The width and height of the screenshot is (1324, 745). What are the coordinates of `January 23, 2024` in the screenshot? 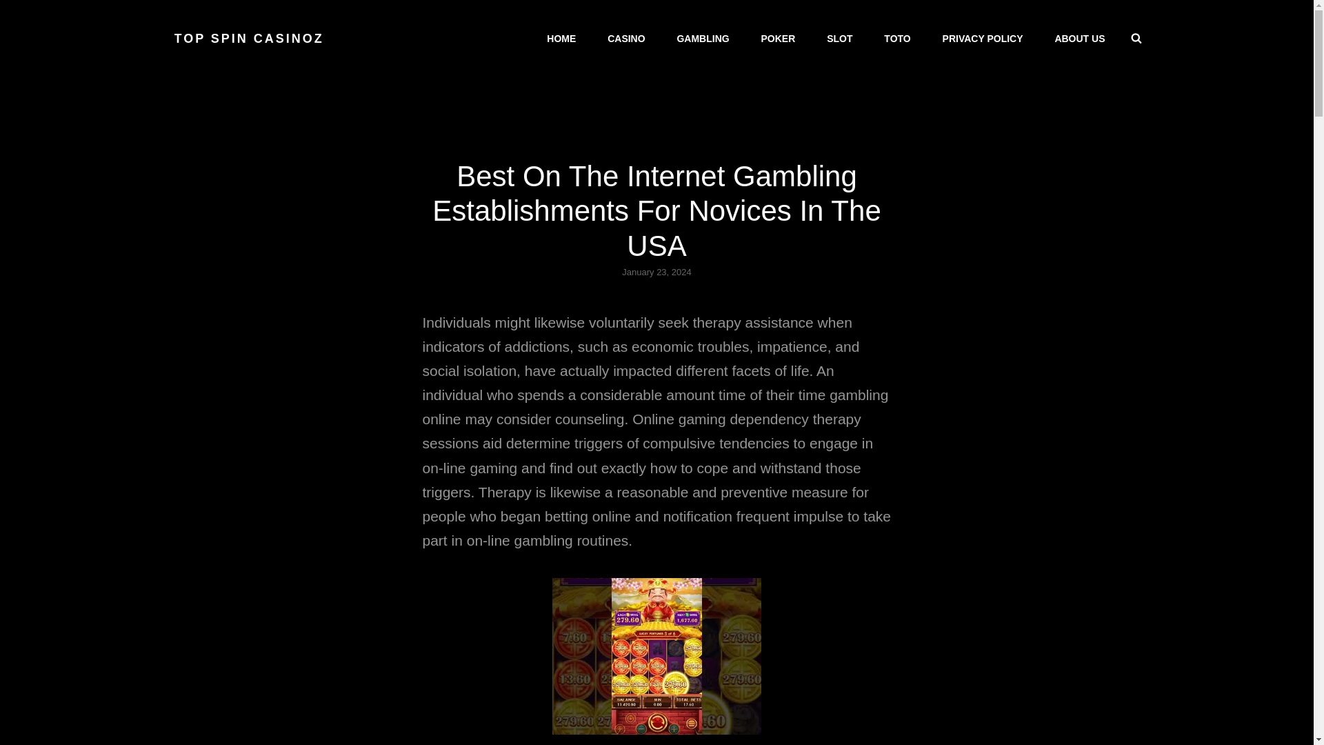 It's located at (656, 272).